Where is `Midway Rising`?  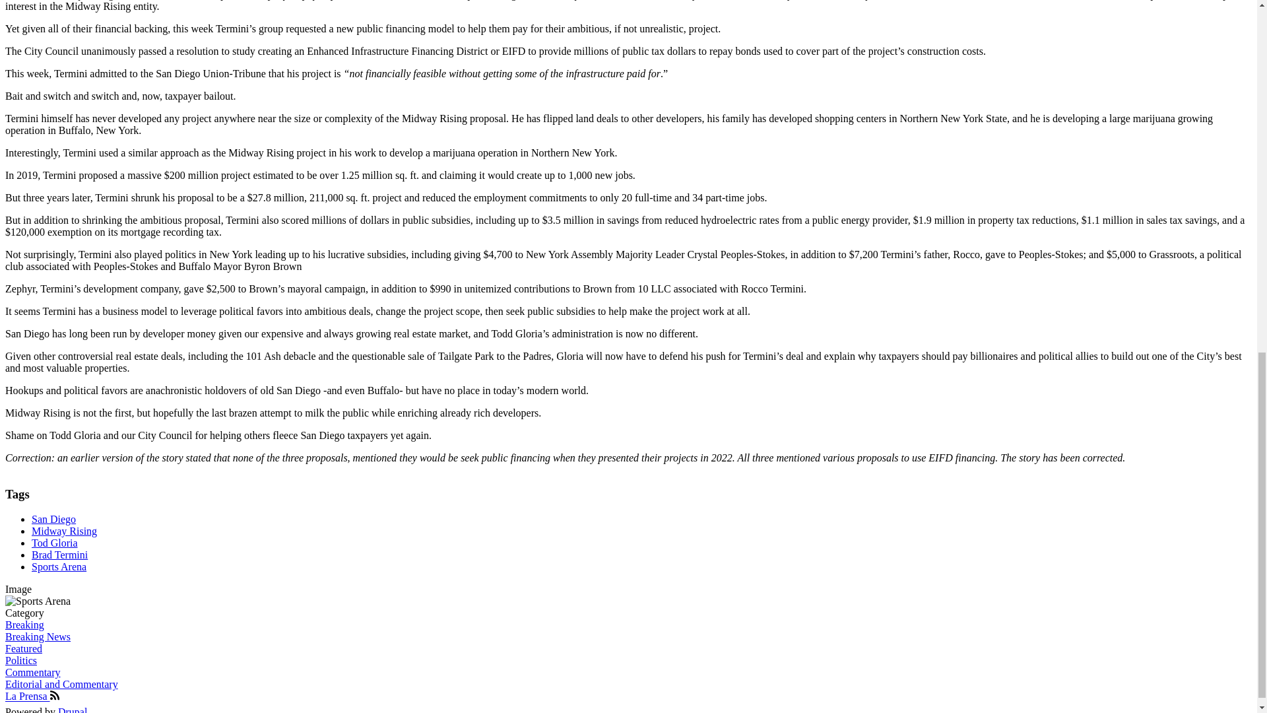 Midway Rising is located at coordinates (65, 531).